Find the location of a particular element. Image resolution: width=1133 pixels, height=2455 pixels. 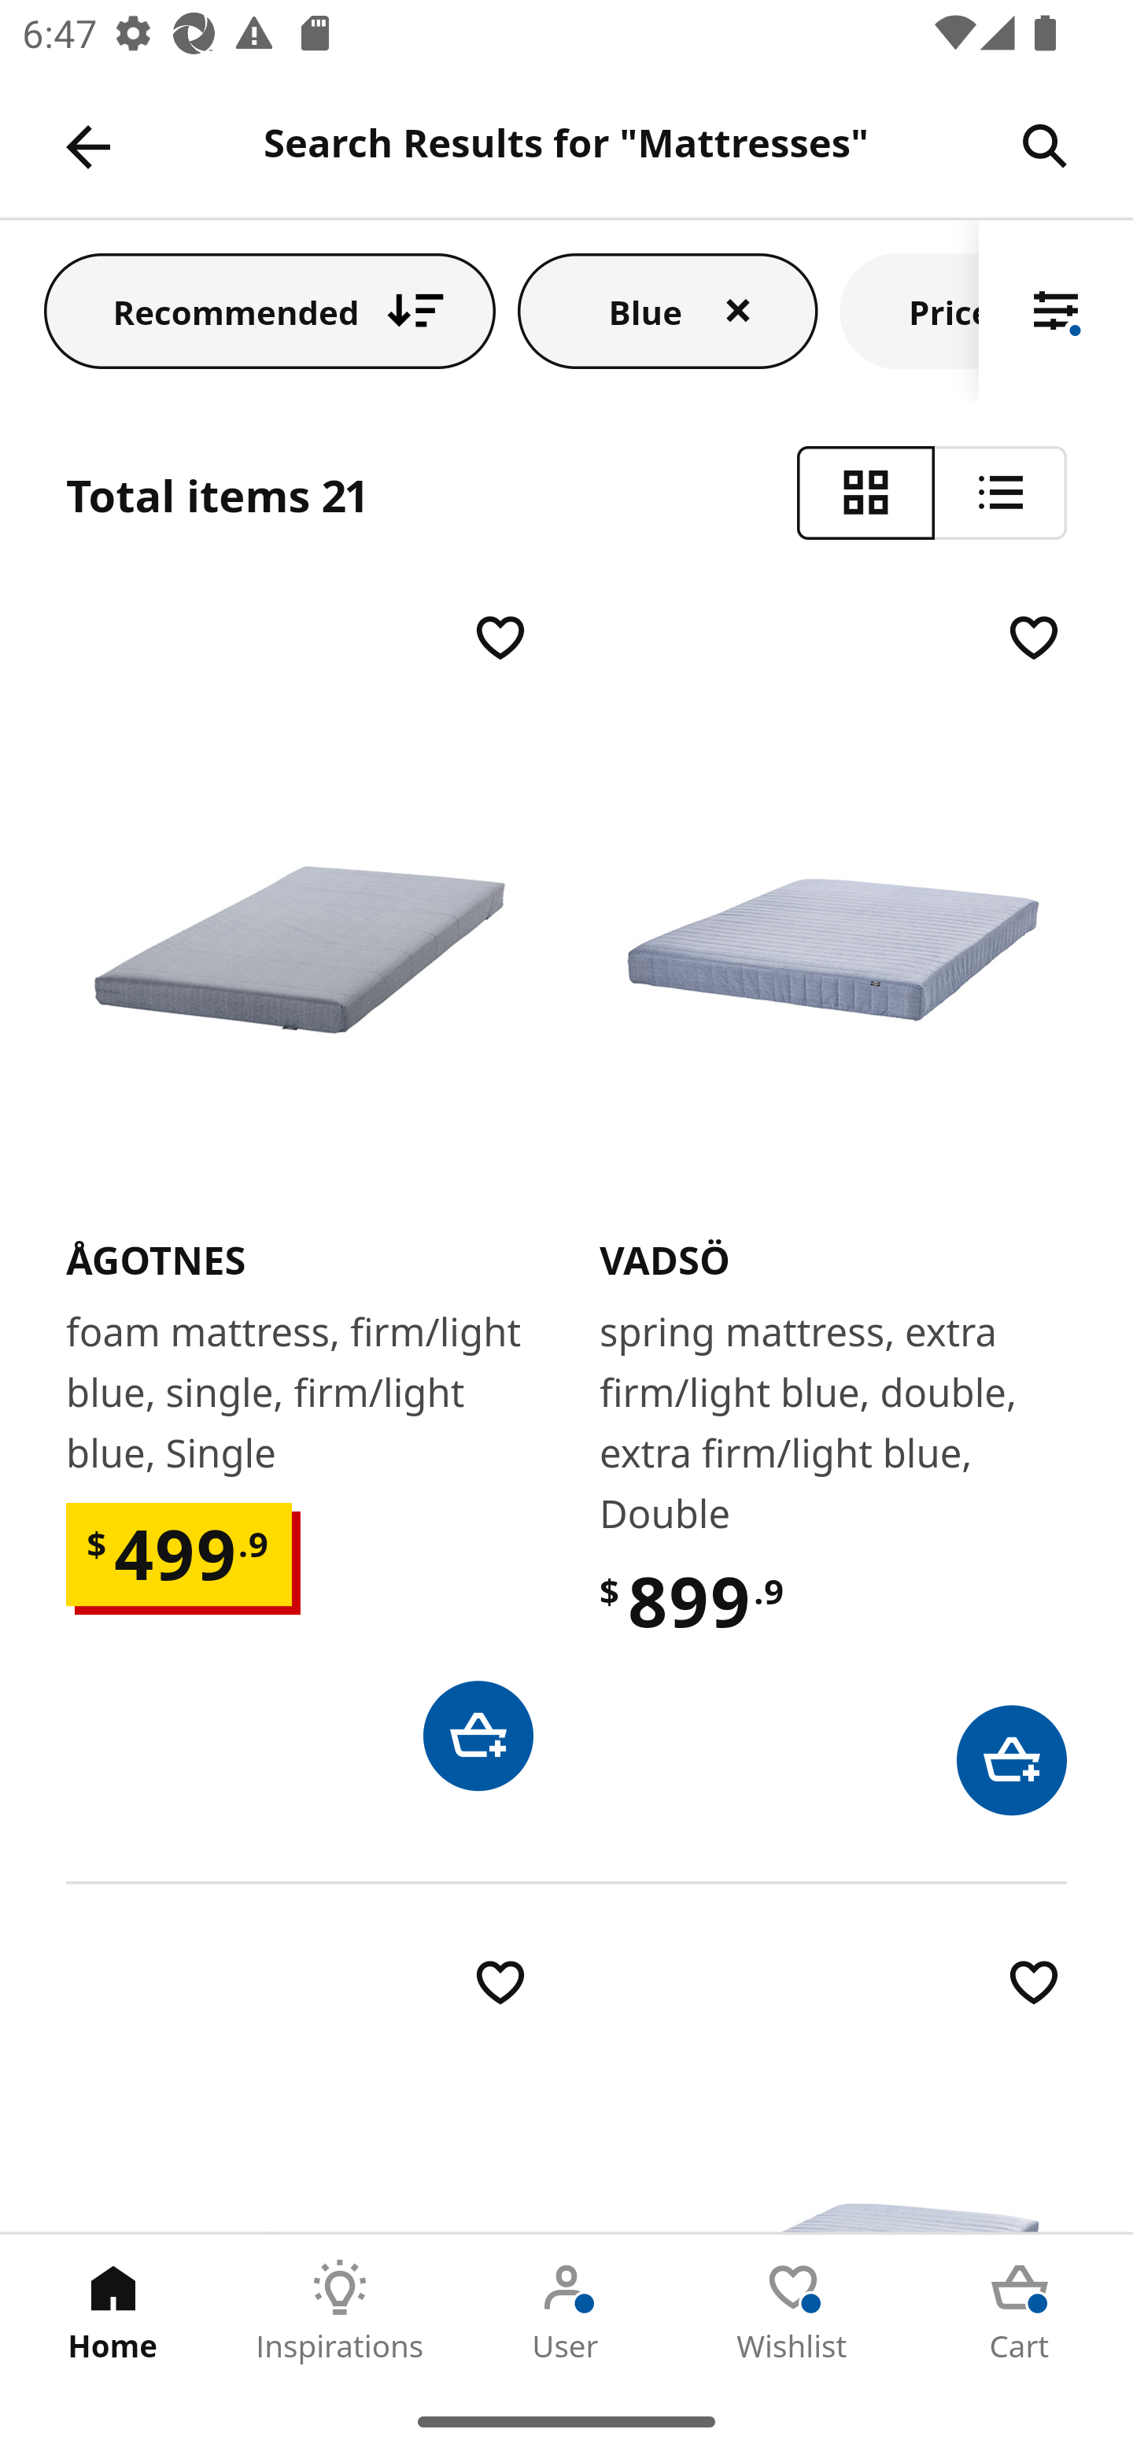

Recommended is located at coordinates (270, 310).